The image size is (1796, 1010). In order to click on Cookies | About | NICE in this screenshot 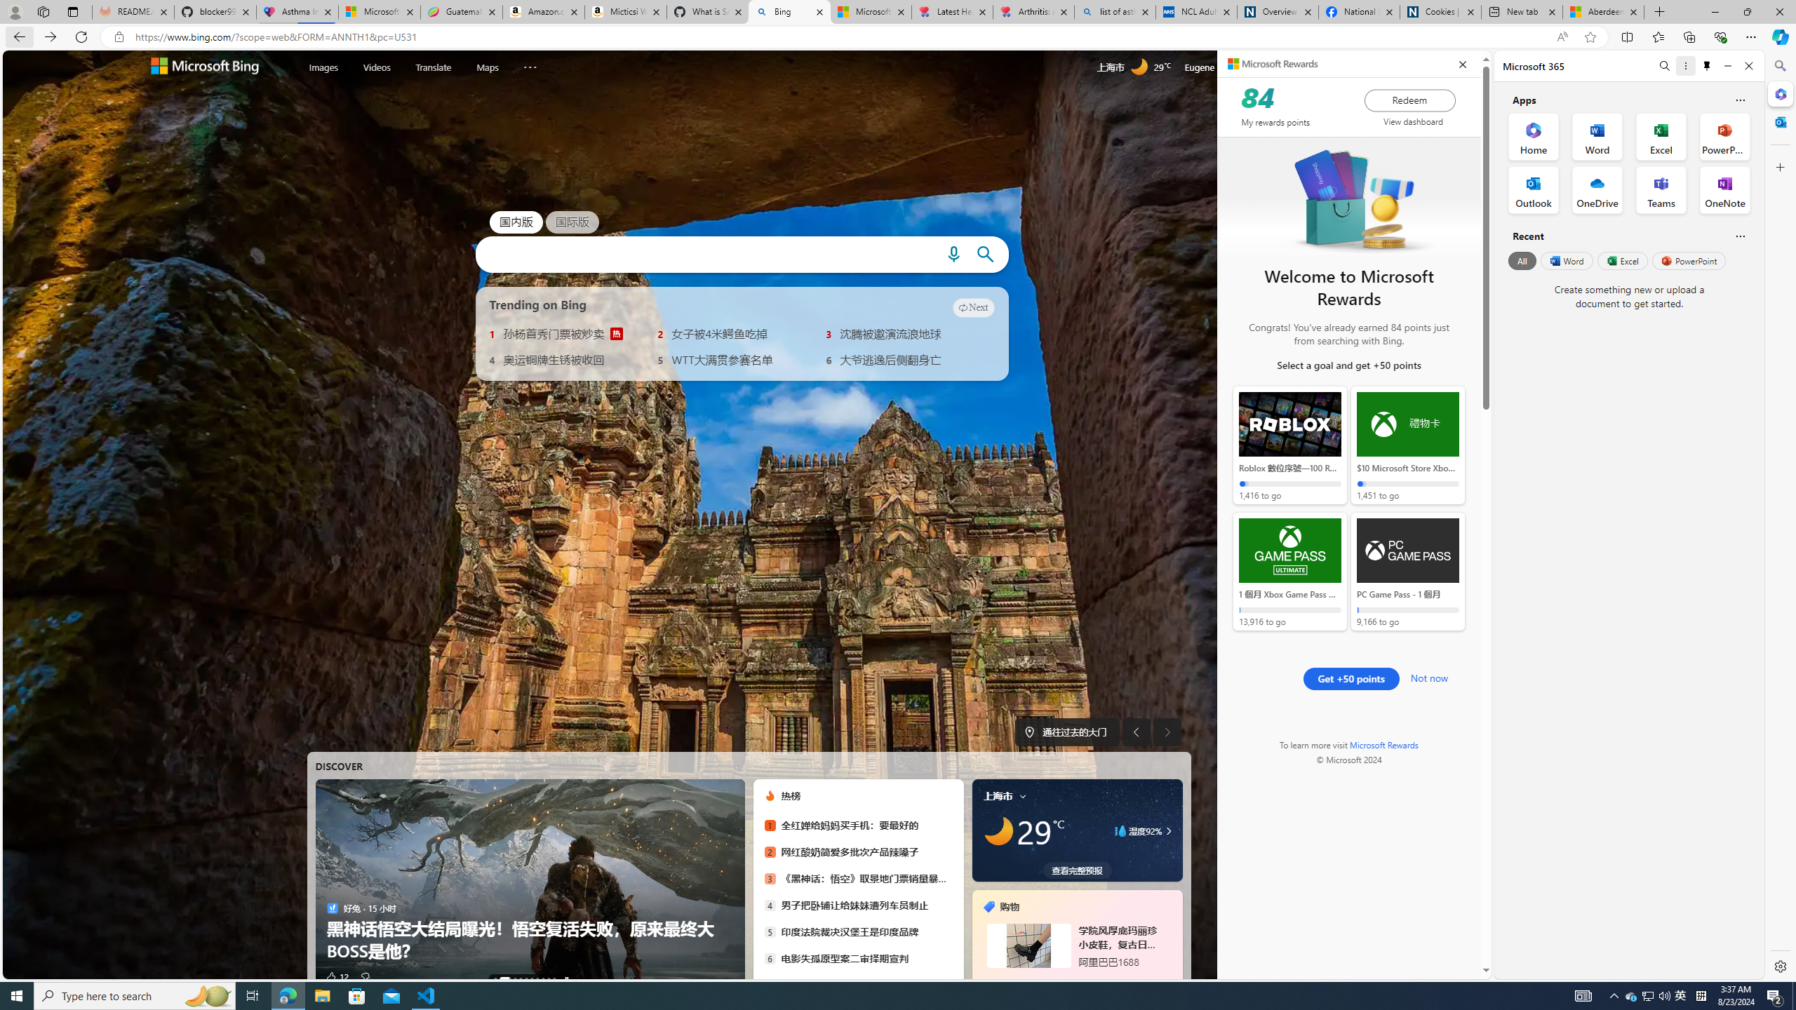, I will do `click(1440, 12)`.